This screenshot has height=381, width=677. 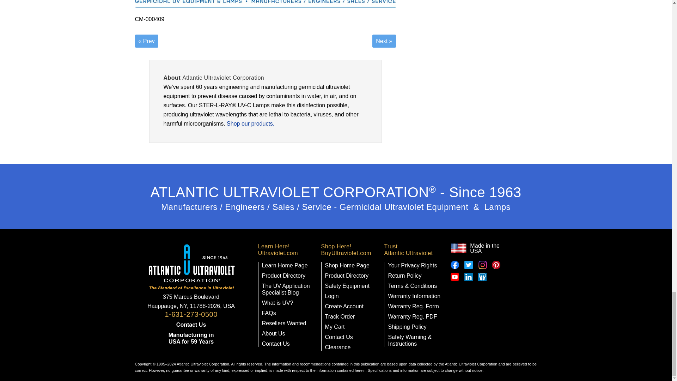 What do you see at coordinates (455, 277) in the screenshot?
I see `YouTube` at bounding box center [455, 277].